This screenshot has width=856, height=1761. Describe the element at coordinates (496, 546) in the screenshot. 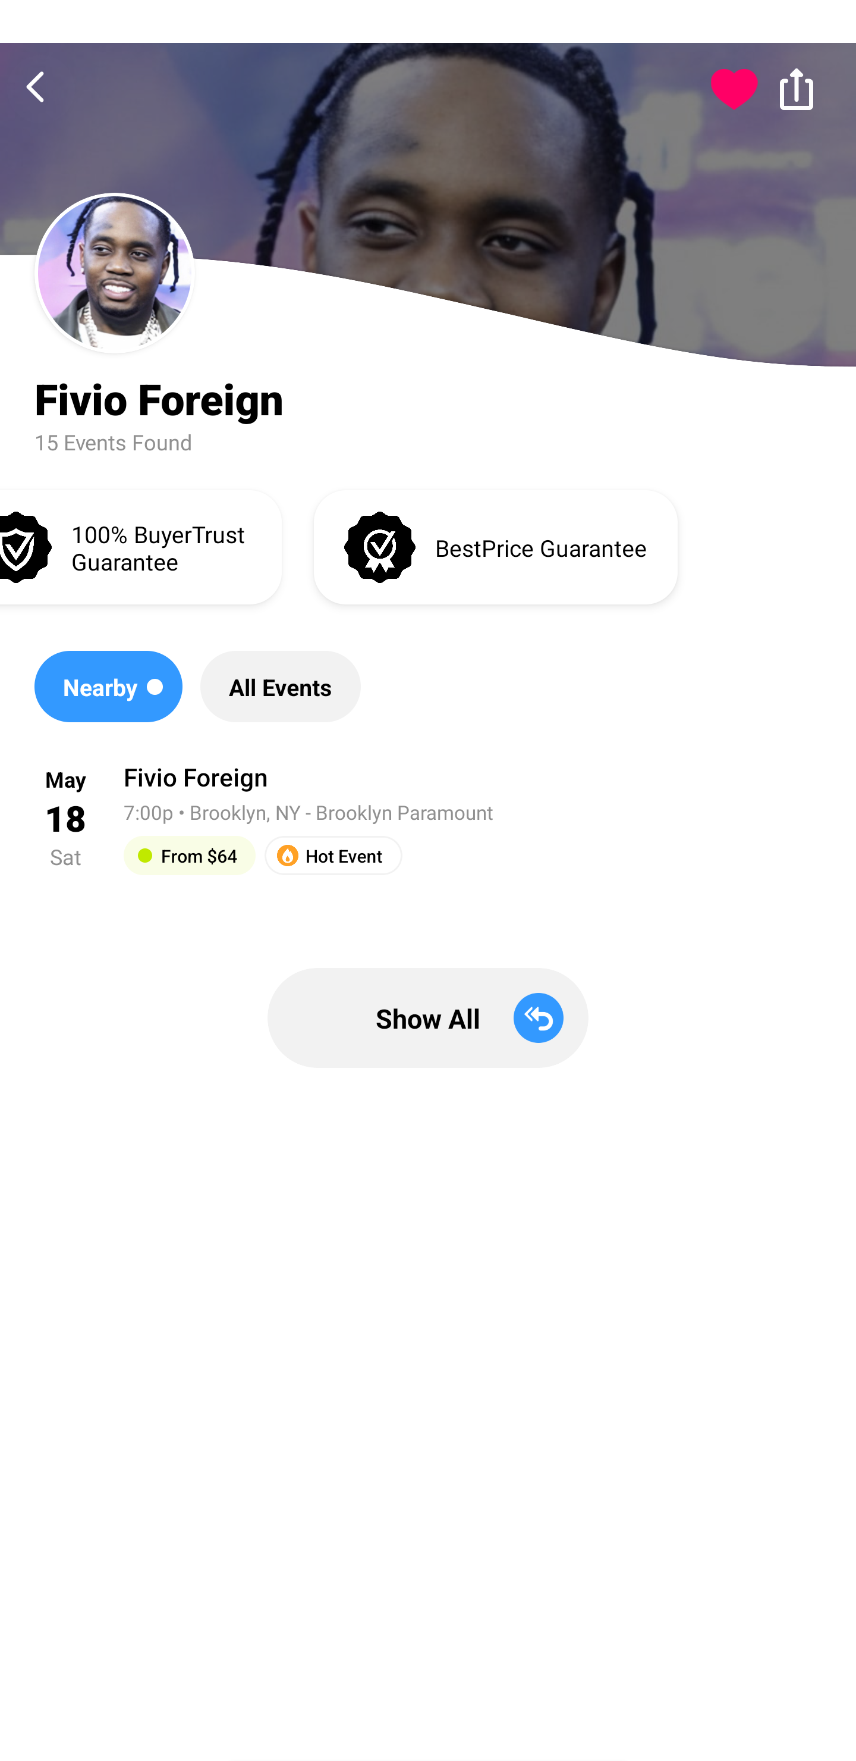

I see `BestPrice Guarantee` at that location.